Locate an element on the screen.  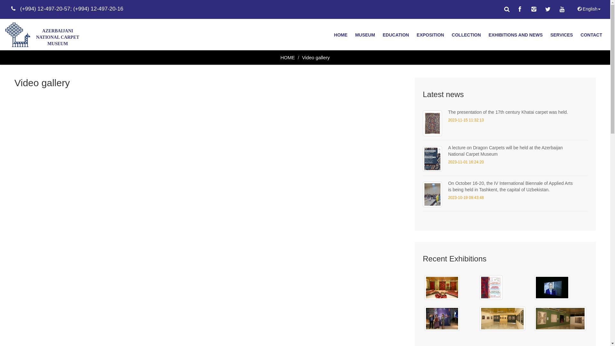
CONTACT is located at coordinates (591, 35).